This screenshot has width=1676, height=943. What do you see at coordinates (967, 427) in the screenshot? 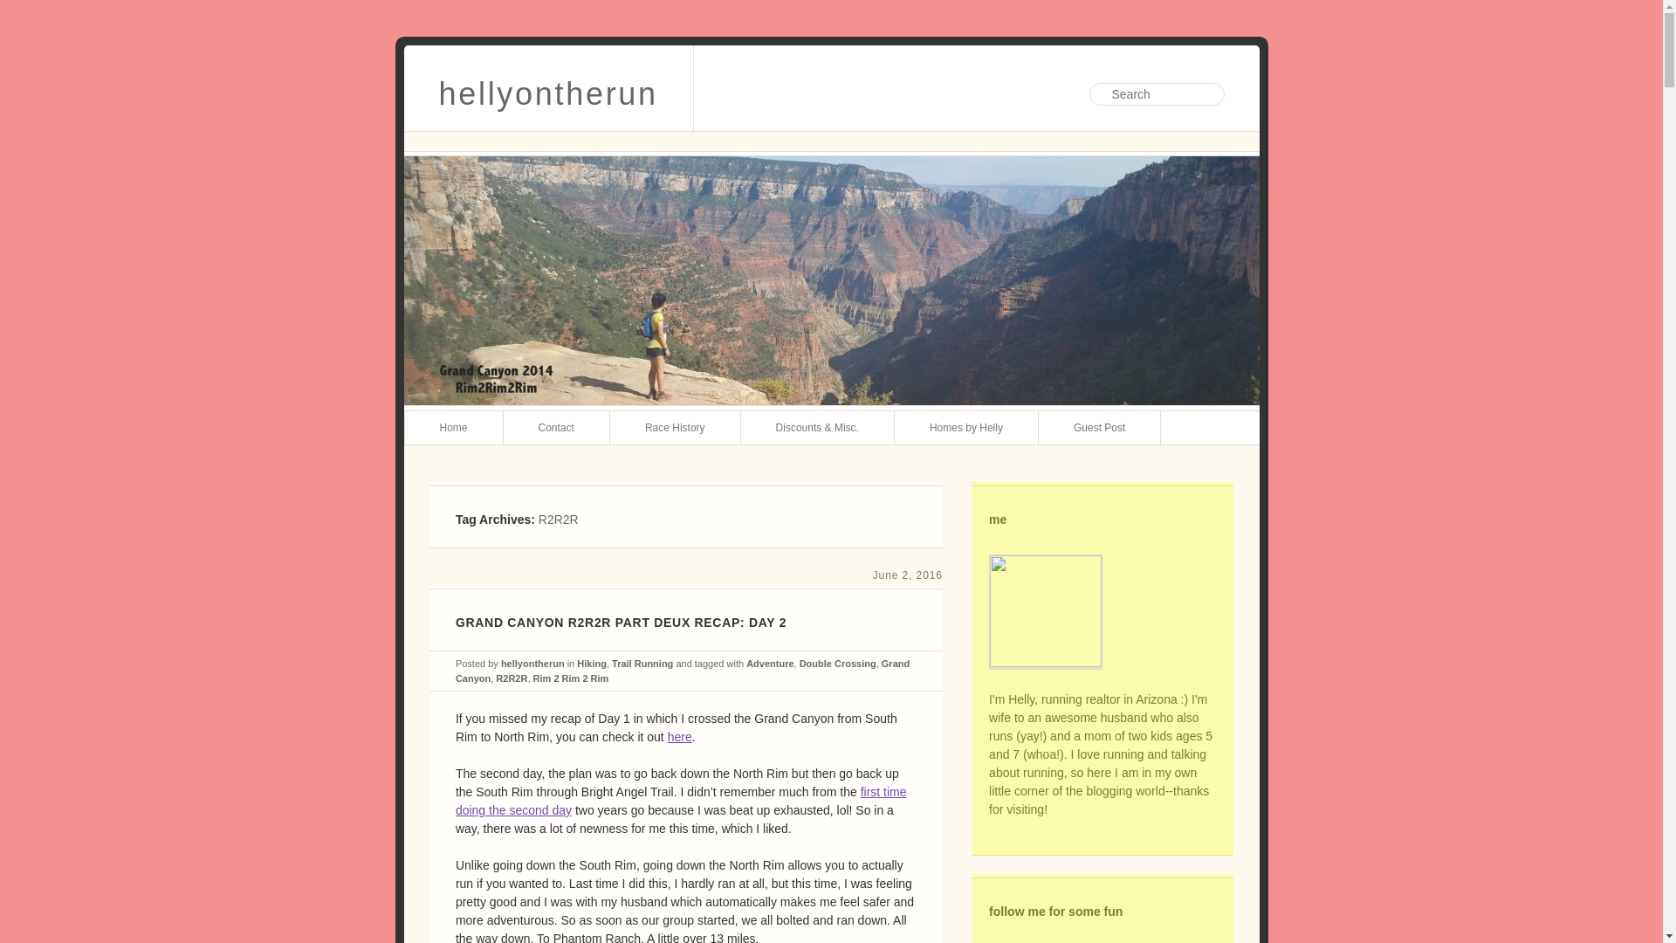
I see `Homes by Helly` at bounding box center [967, 427].